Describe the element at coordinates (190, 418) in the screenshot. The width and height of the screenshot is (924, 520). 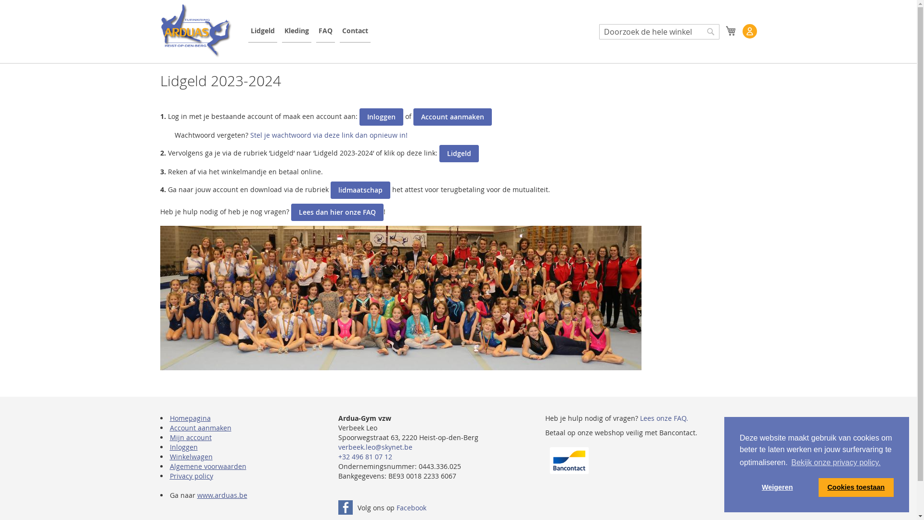
I see `Homepagina` at that location.